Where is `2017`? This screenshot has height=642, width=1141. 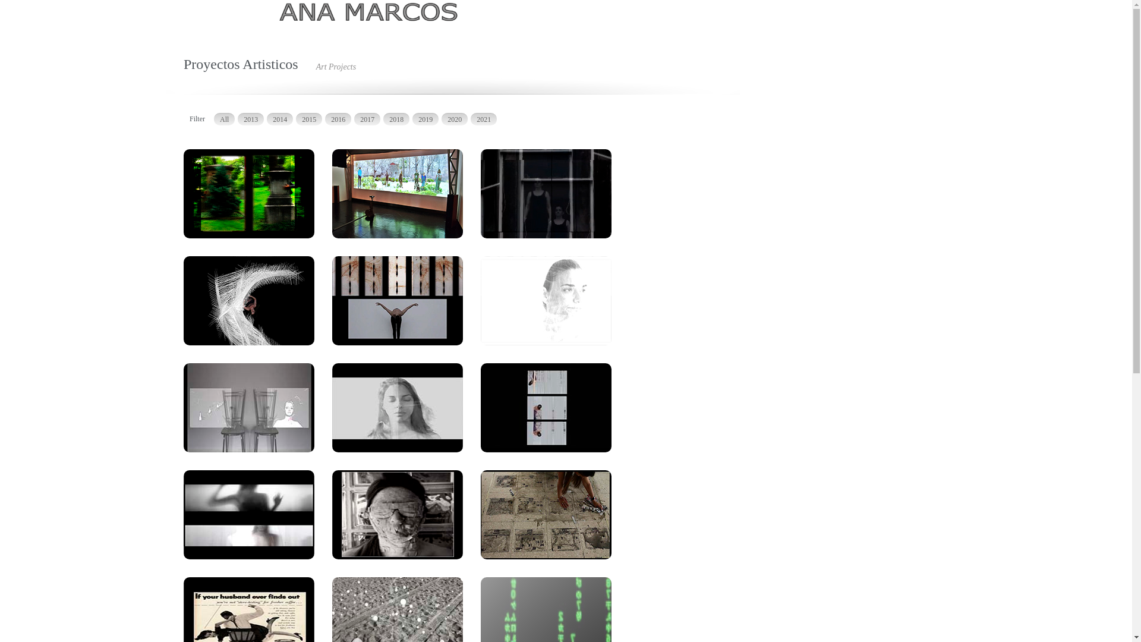 2017 is located at coordinates (367, 119).